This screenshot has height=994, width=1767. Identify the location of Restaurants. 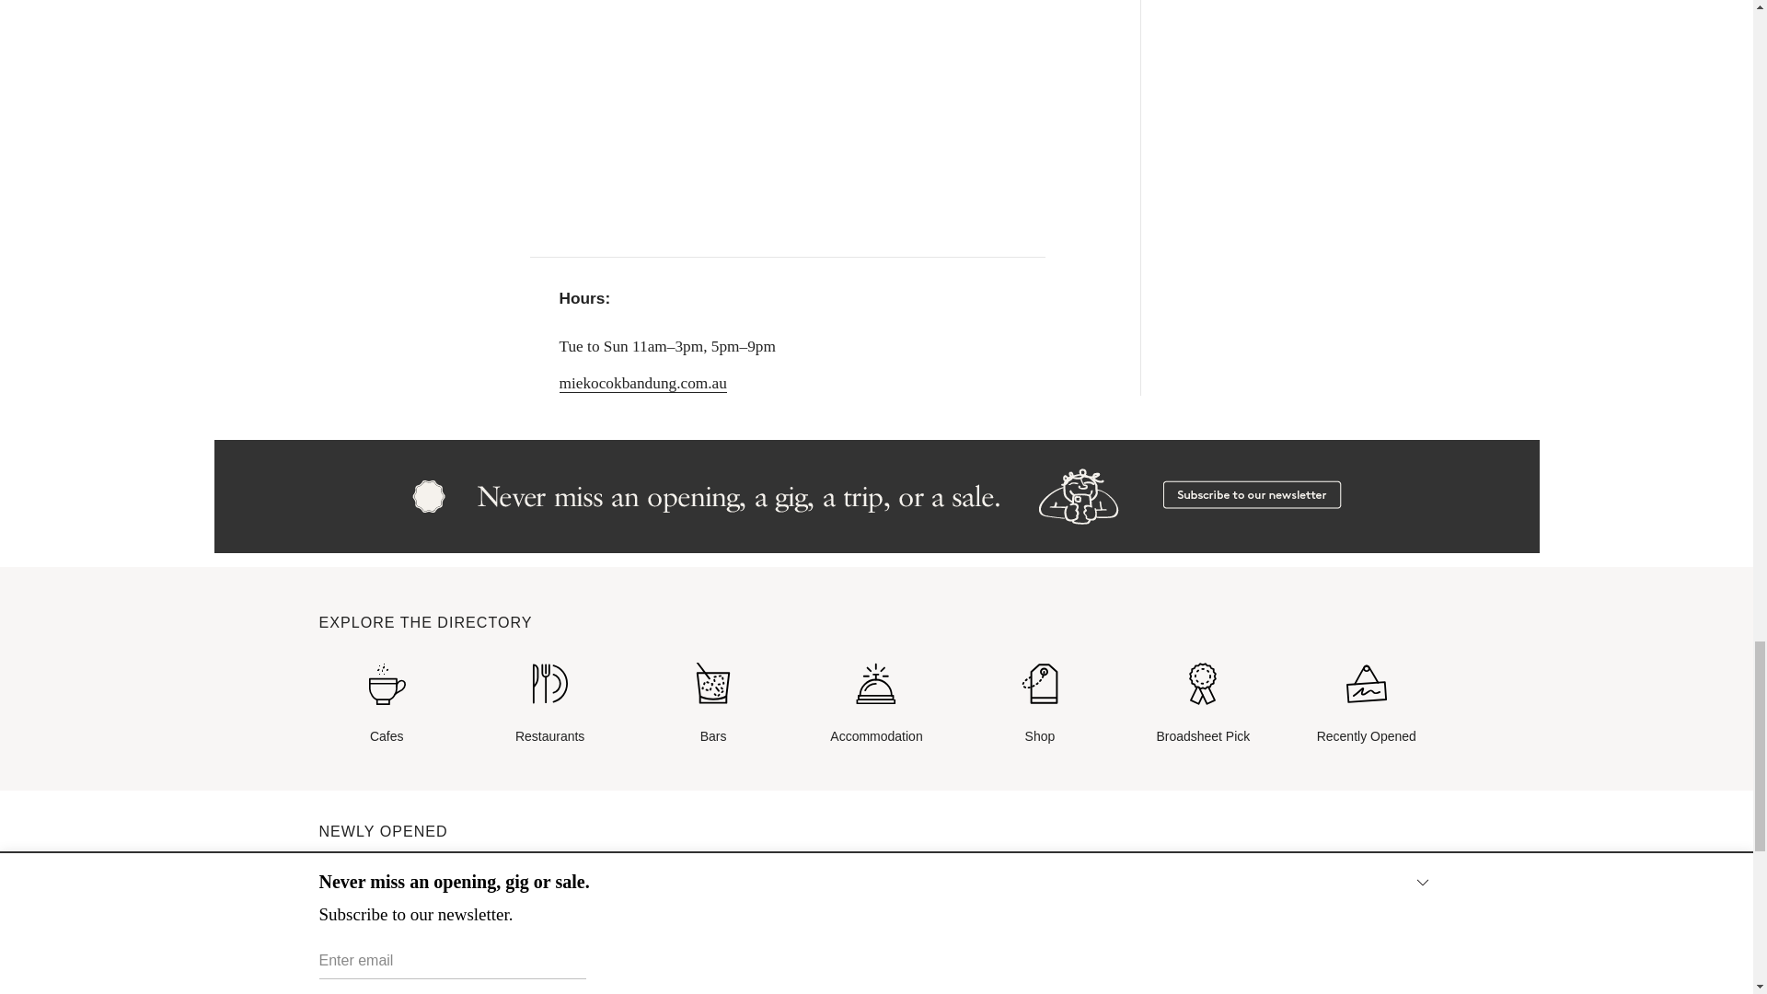
(549, 705).